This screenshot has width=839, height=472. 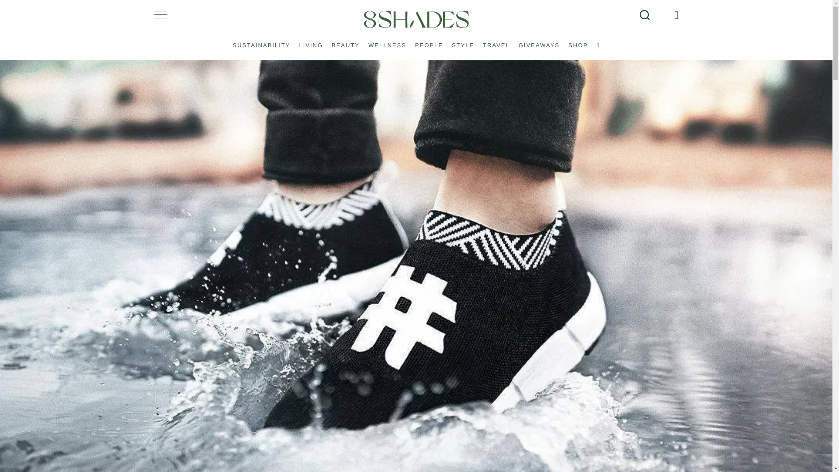 I want to click on STYLE, so click(x=462, y=41).